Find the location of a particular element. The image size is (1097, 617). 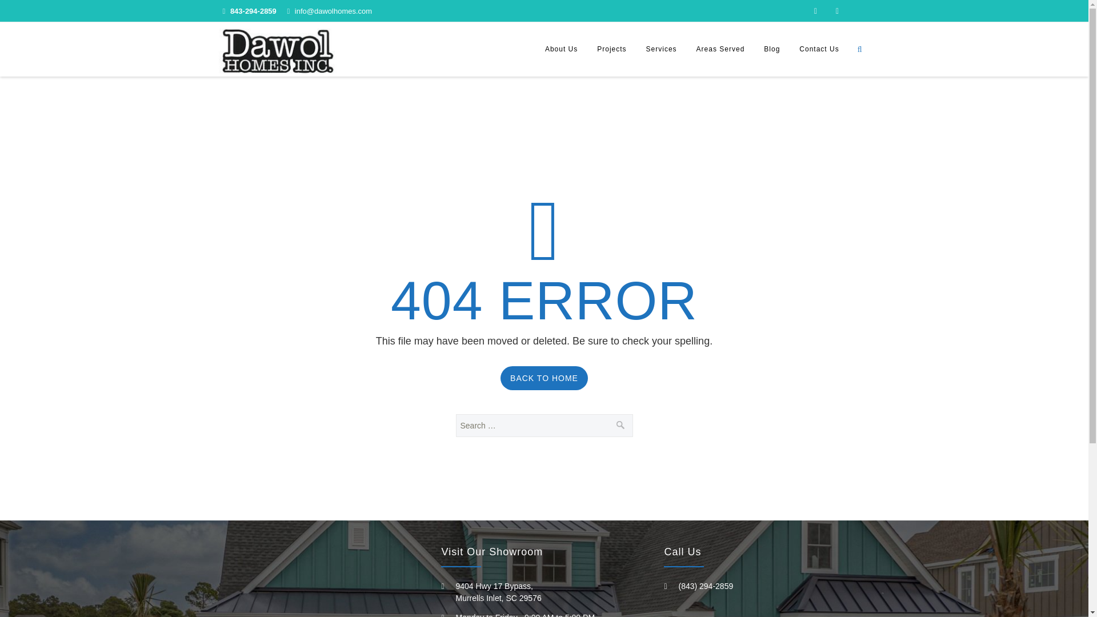

Dawol Homes is located at coordinates (278, 49).